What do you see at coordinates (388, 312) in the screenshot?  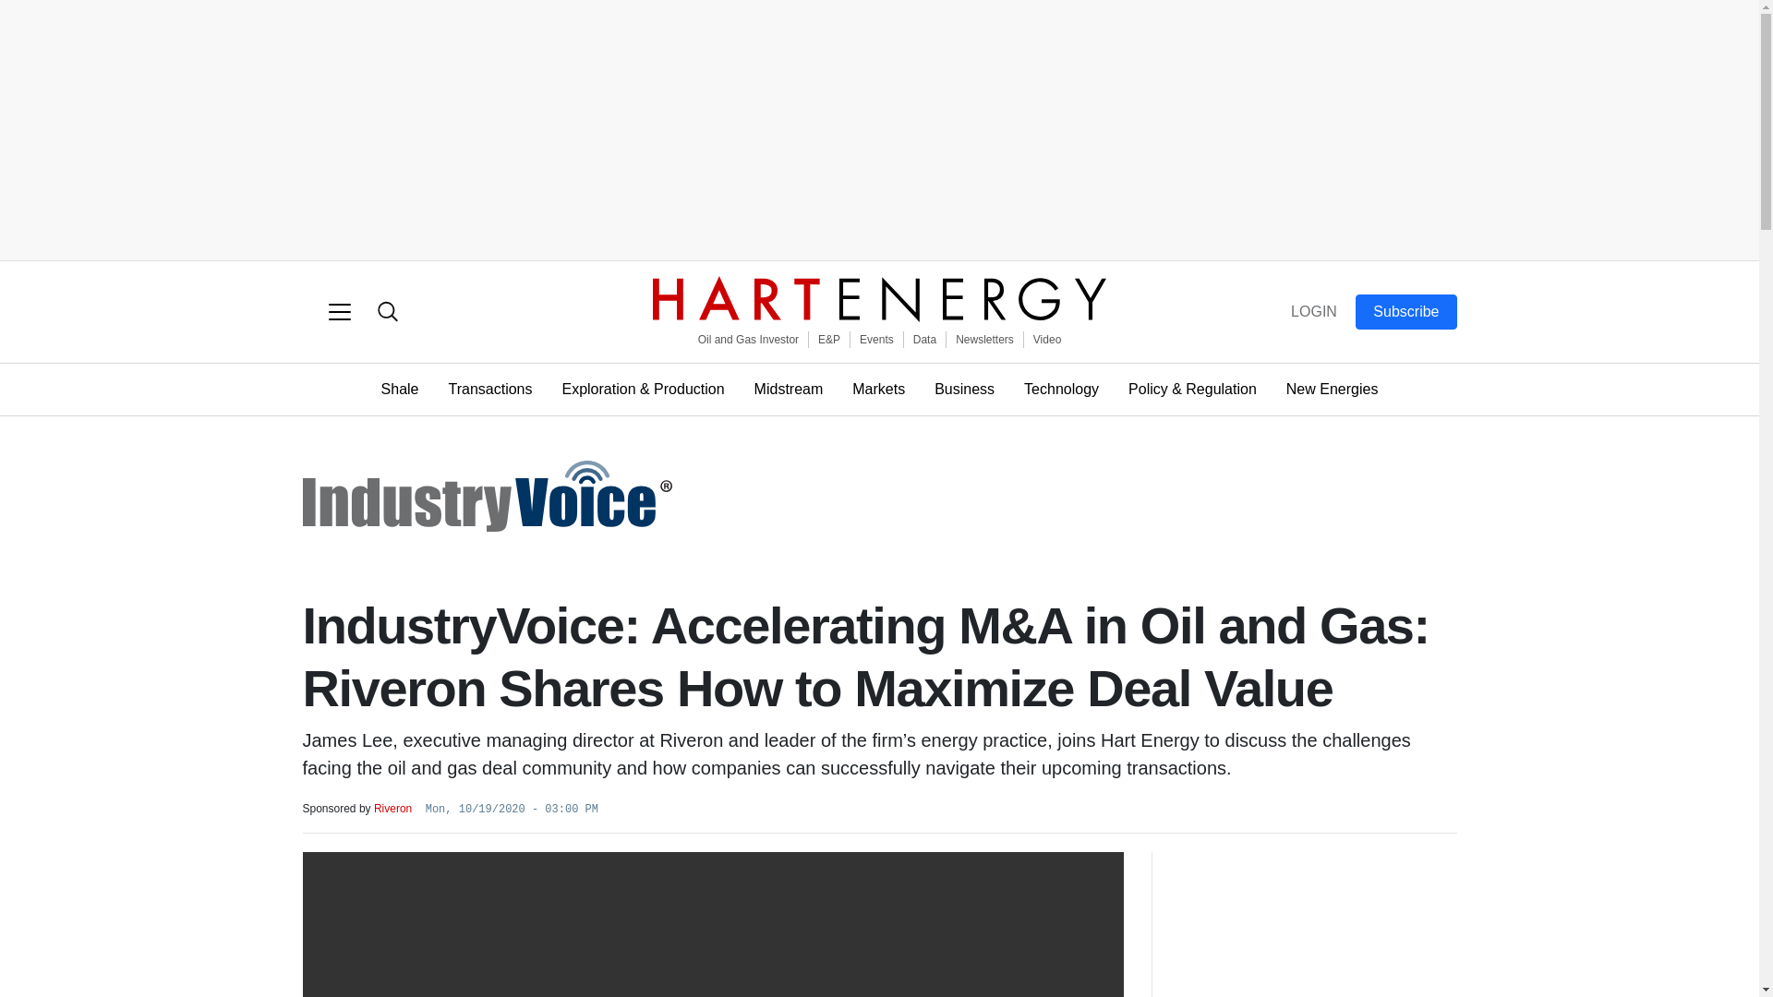 I see `Search Our Site` at bounding box center [388, 312].